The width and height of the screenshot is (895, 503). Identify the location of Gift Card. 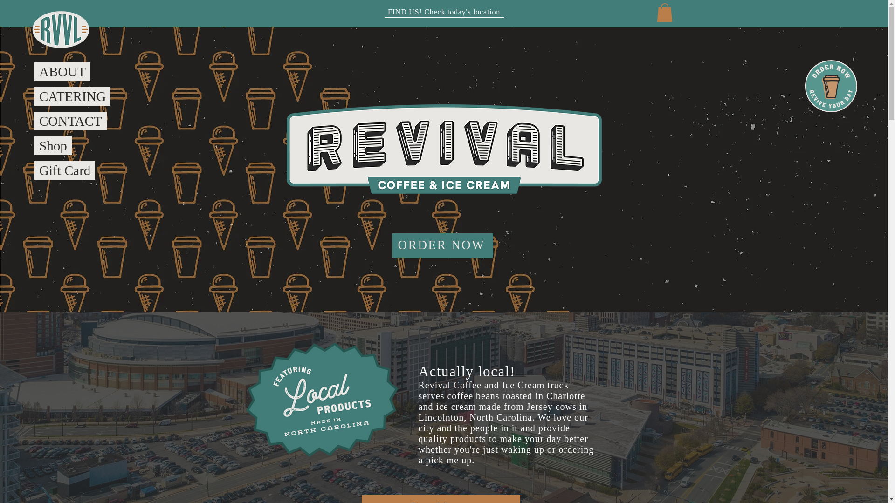
(64, 170).